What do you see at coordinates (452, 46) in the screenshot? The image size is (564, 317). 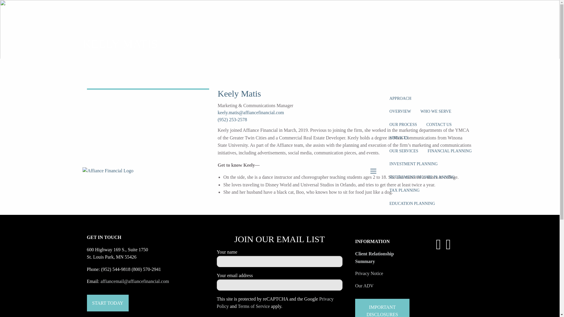 I see `PARTNERS` at bounding box center [452, 46].